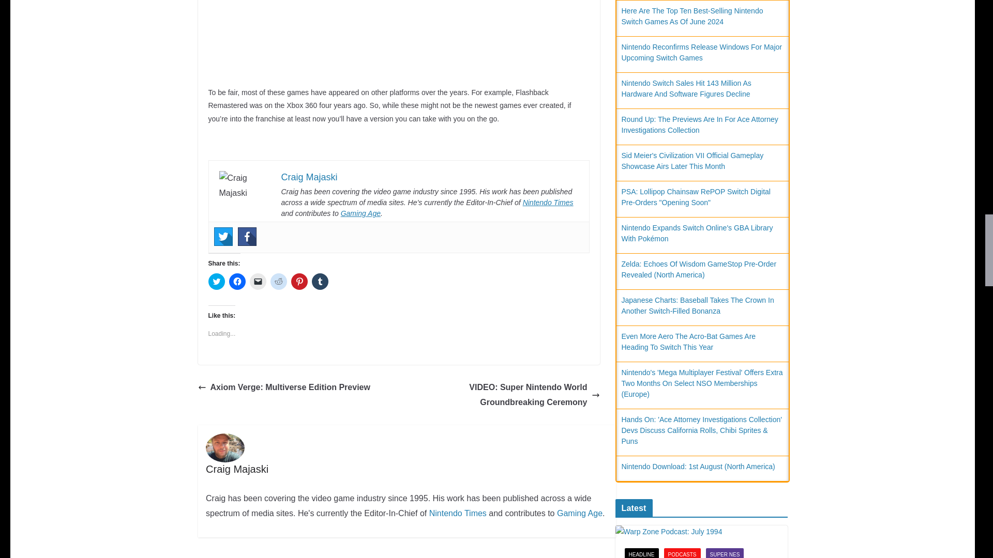 This screenshot has width=993, height=558. What do you see at coordinates (258, 281) in the screenshot?
I see `Click to email a link to a friend` at bounding box center [258, 281].